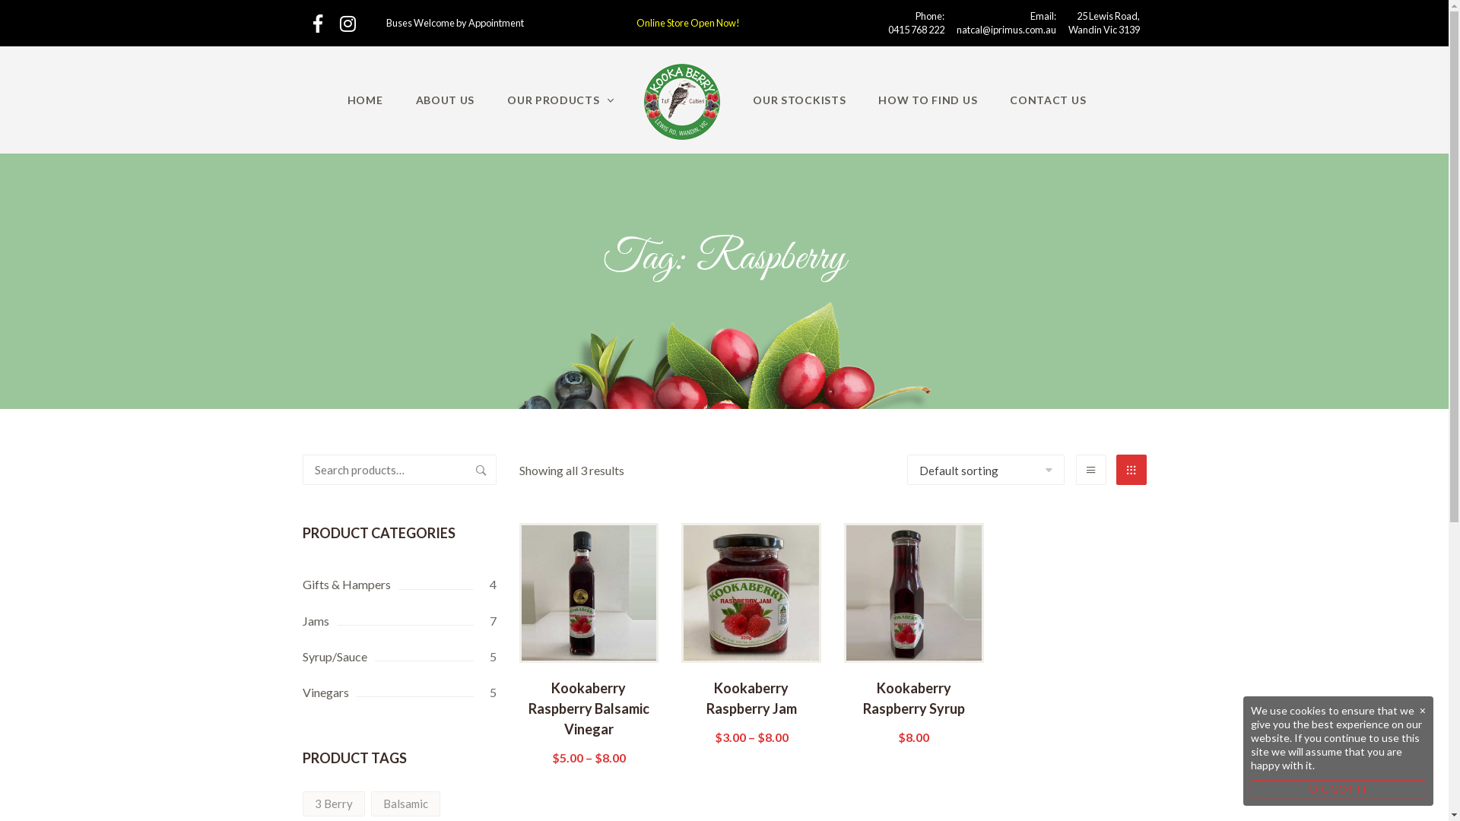 The width and height of the screenshot is (1460, 821). I want to click on Kookaberry Strawberry Farm, so click(682, 102).